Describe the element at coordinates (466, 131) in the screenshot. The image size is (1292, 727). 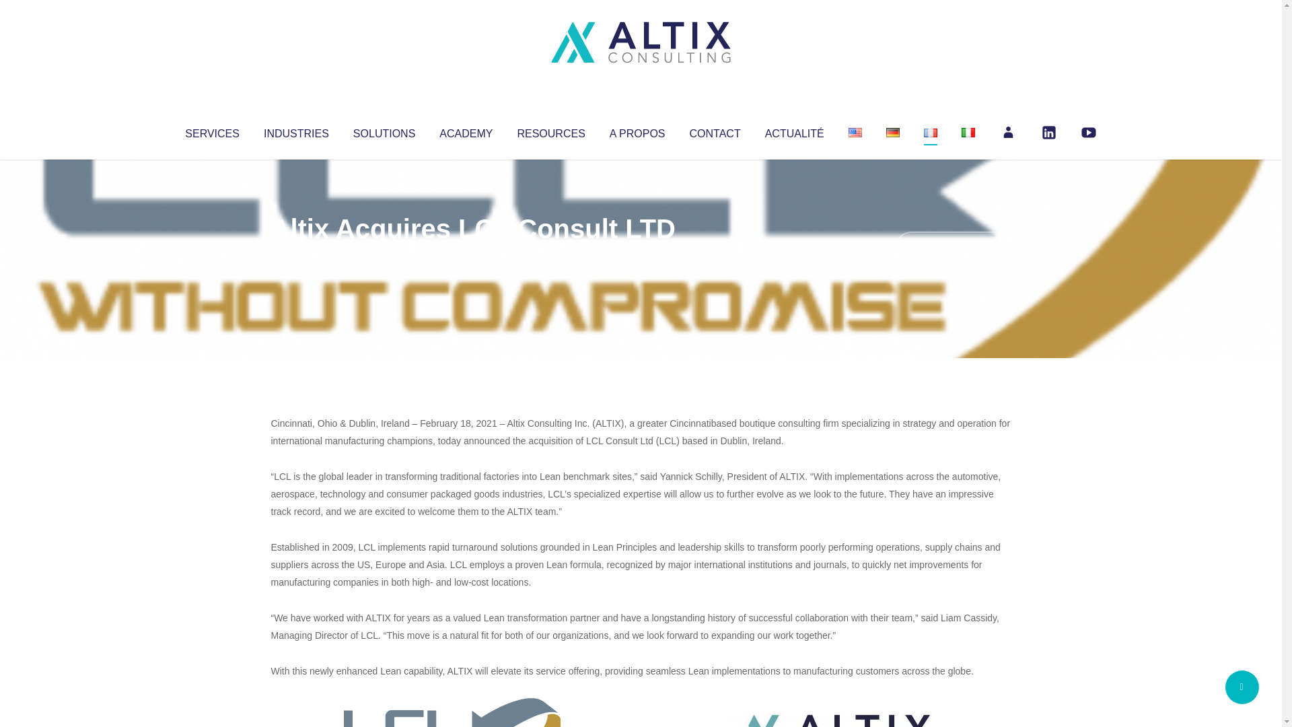
I see `ACADEMY` at that location.